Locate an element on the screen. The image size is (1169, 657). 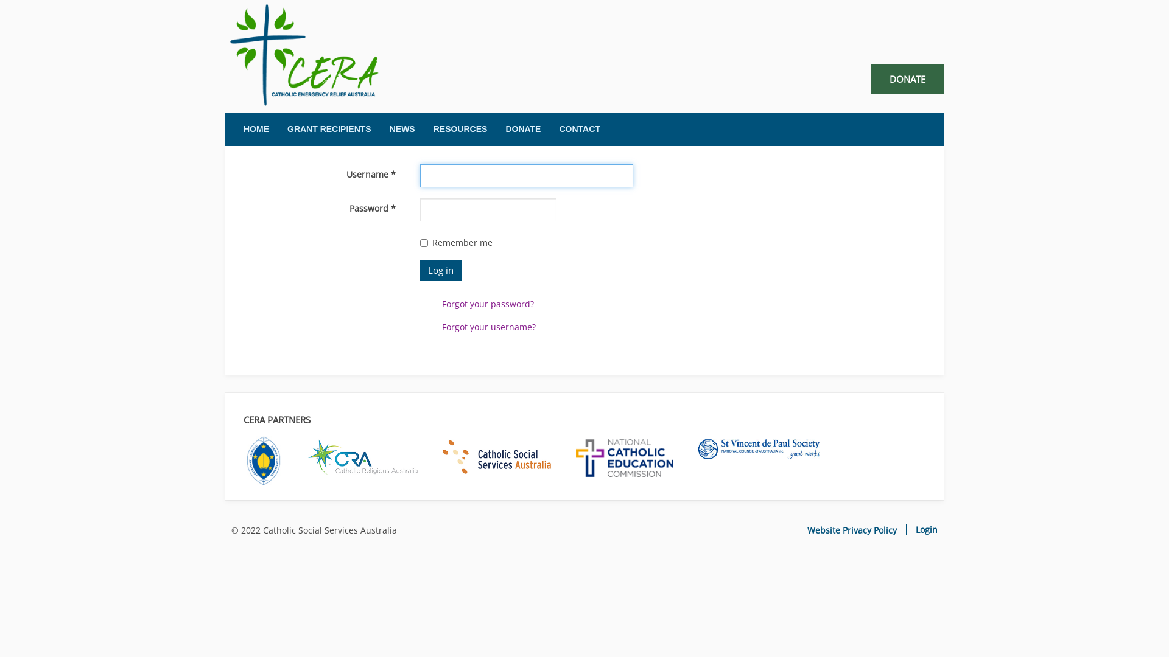
GRANT RECIPIENTS is located at coordinates (329, 129).